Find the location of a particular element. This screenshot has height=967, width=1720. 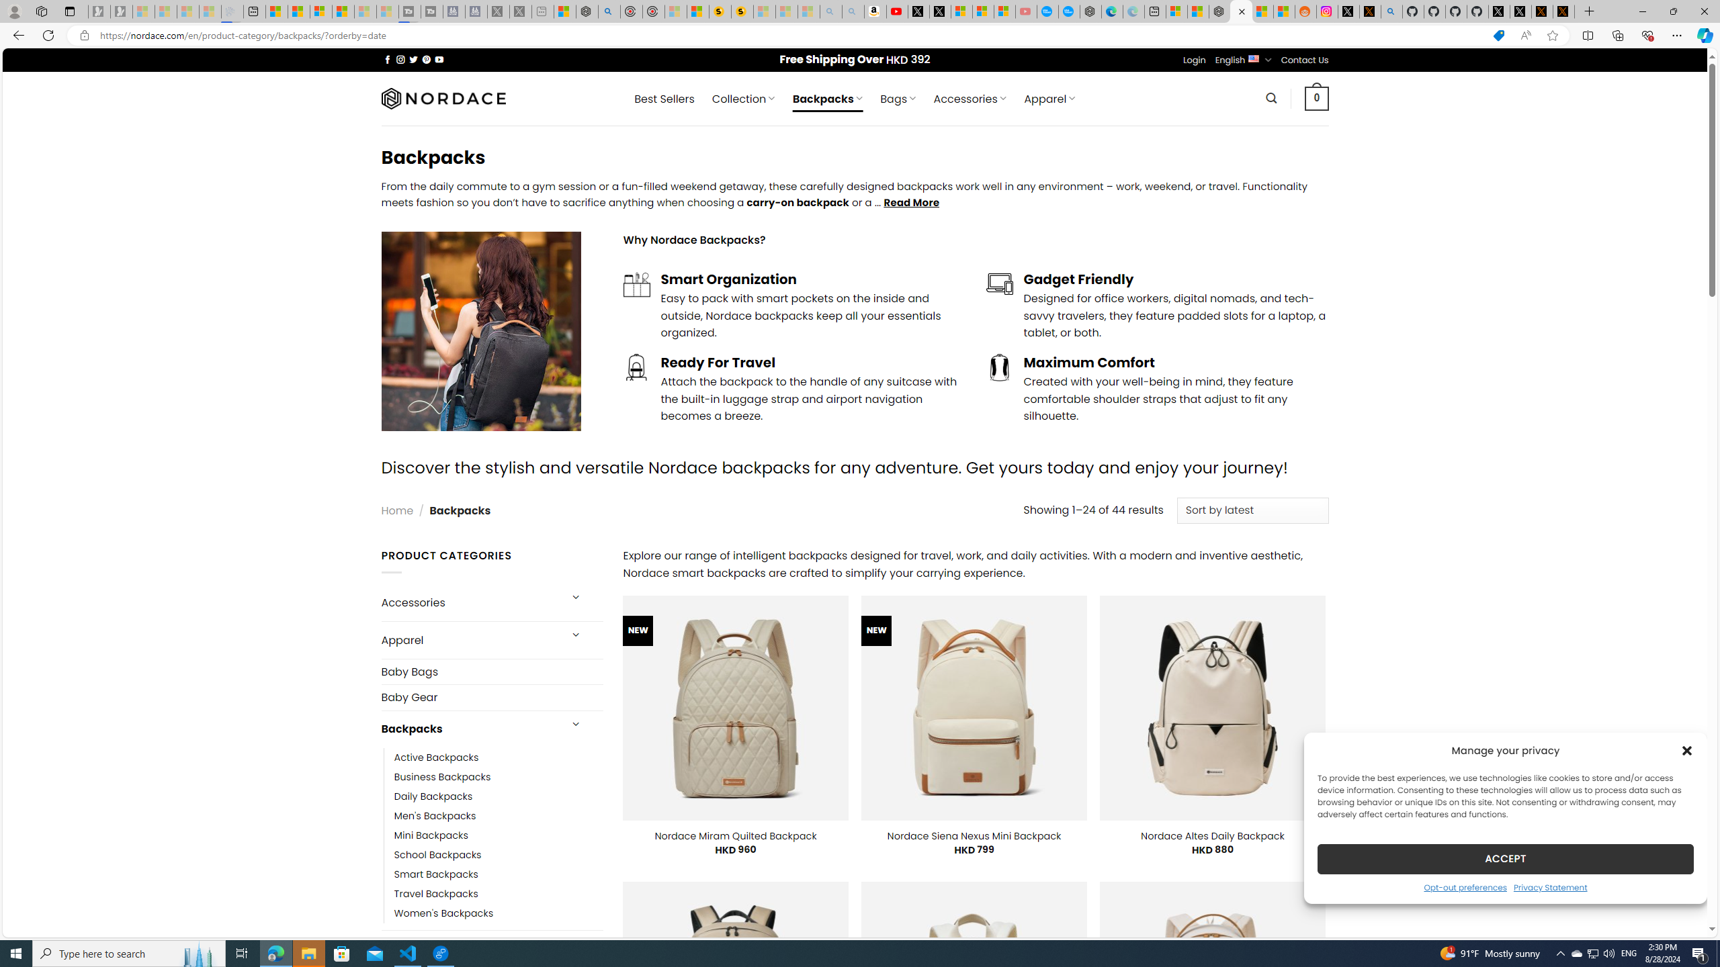

Follow on Twitter is located at coordinates (414, 59).